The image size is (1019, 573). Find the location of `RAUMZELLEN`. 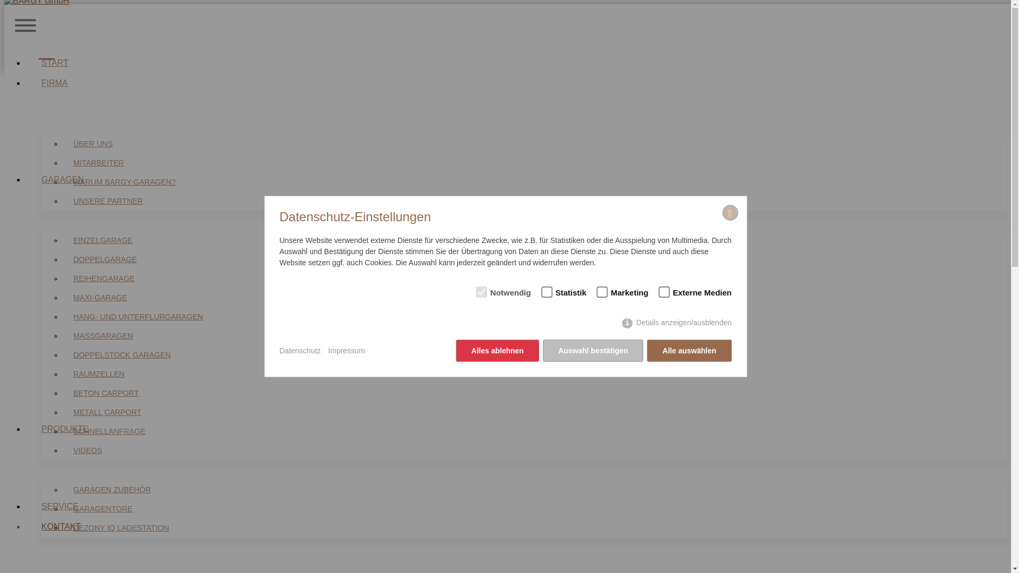

RAUMZELLEN is located at coordinates (99, 374).